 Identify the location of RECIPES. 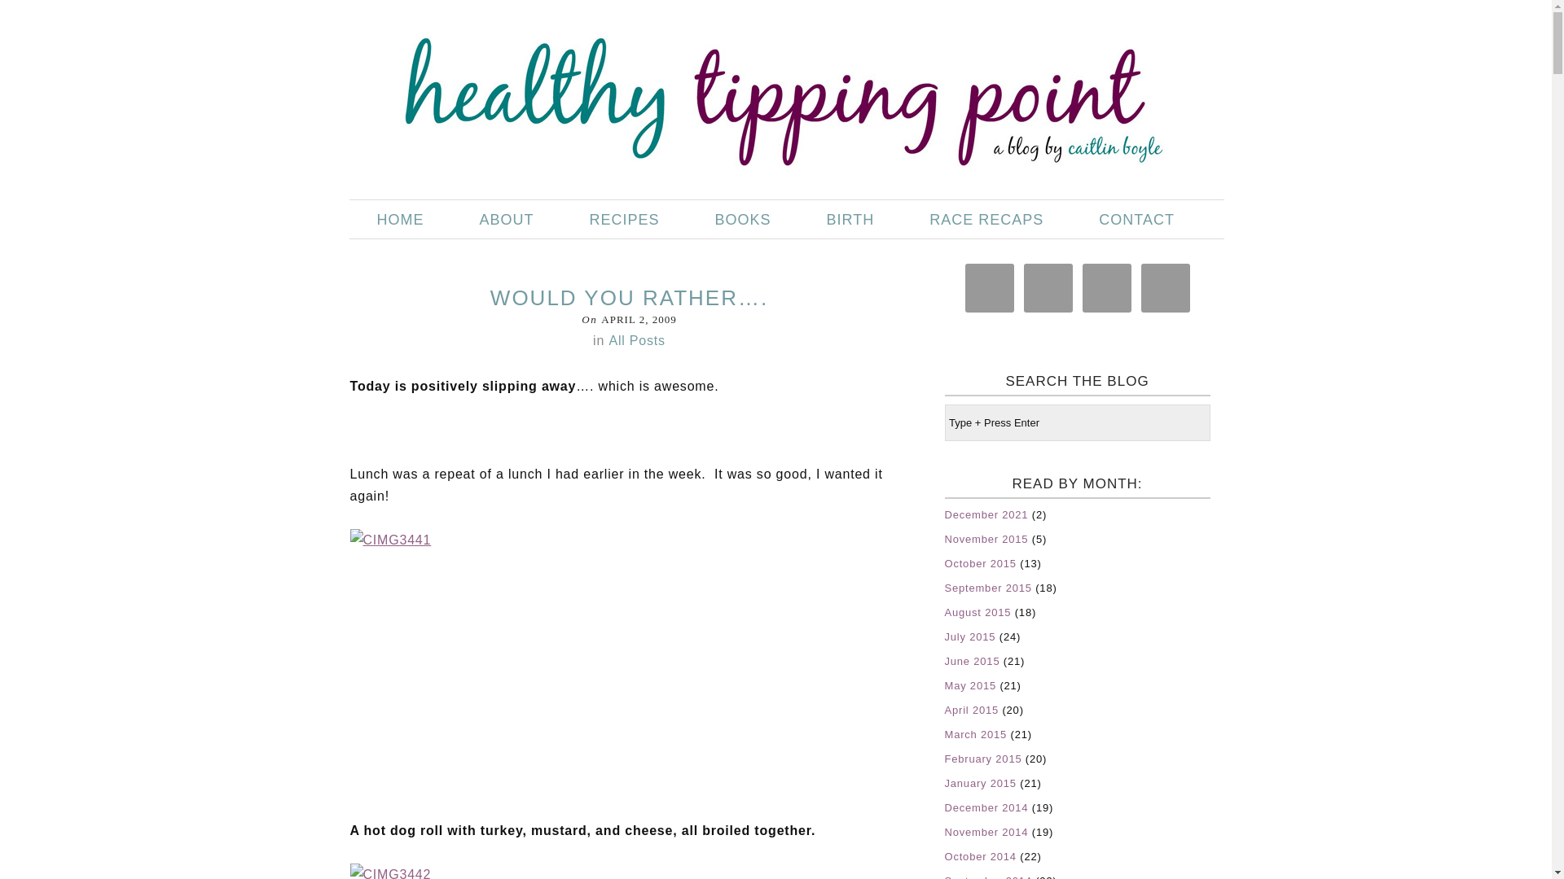
(624, 220).